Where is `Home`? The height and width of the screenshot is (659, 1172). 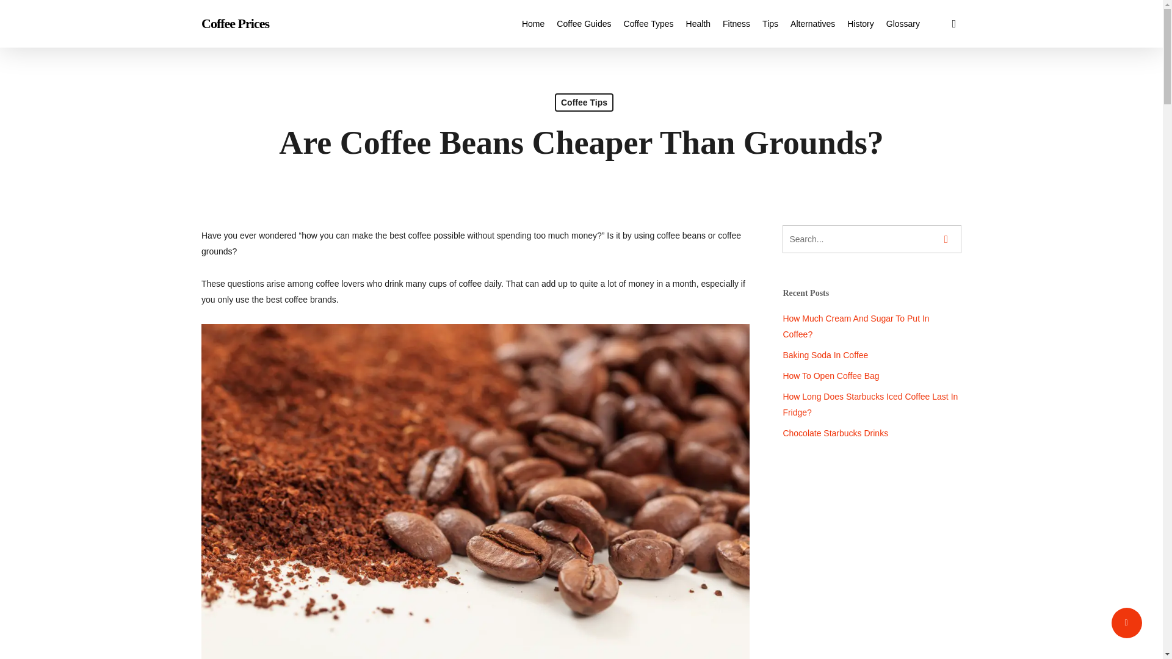 Home is located at coordinates (533, 23).